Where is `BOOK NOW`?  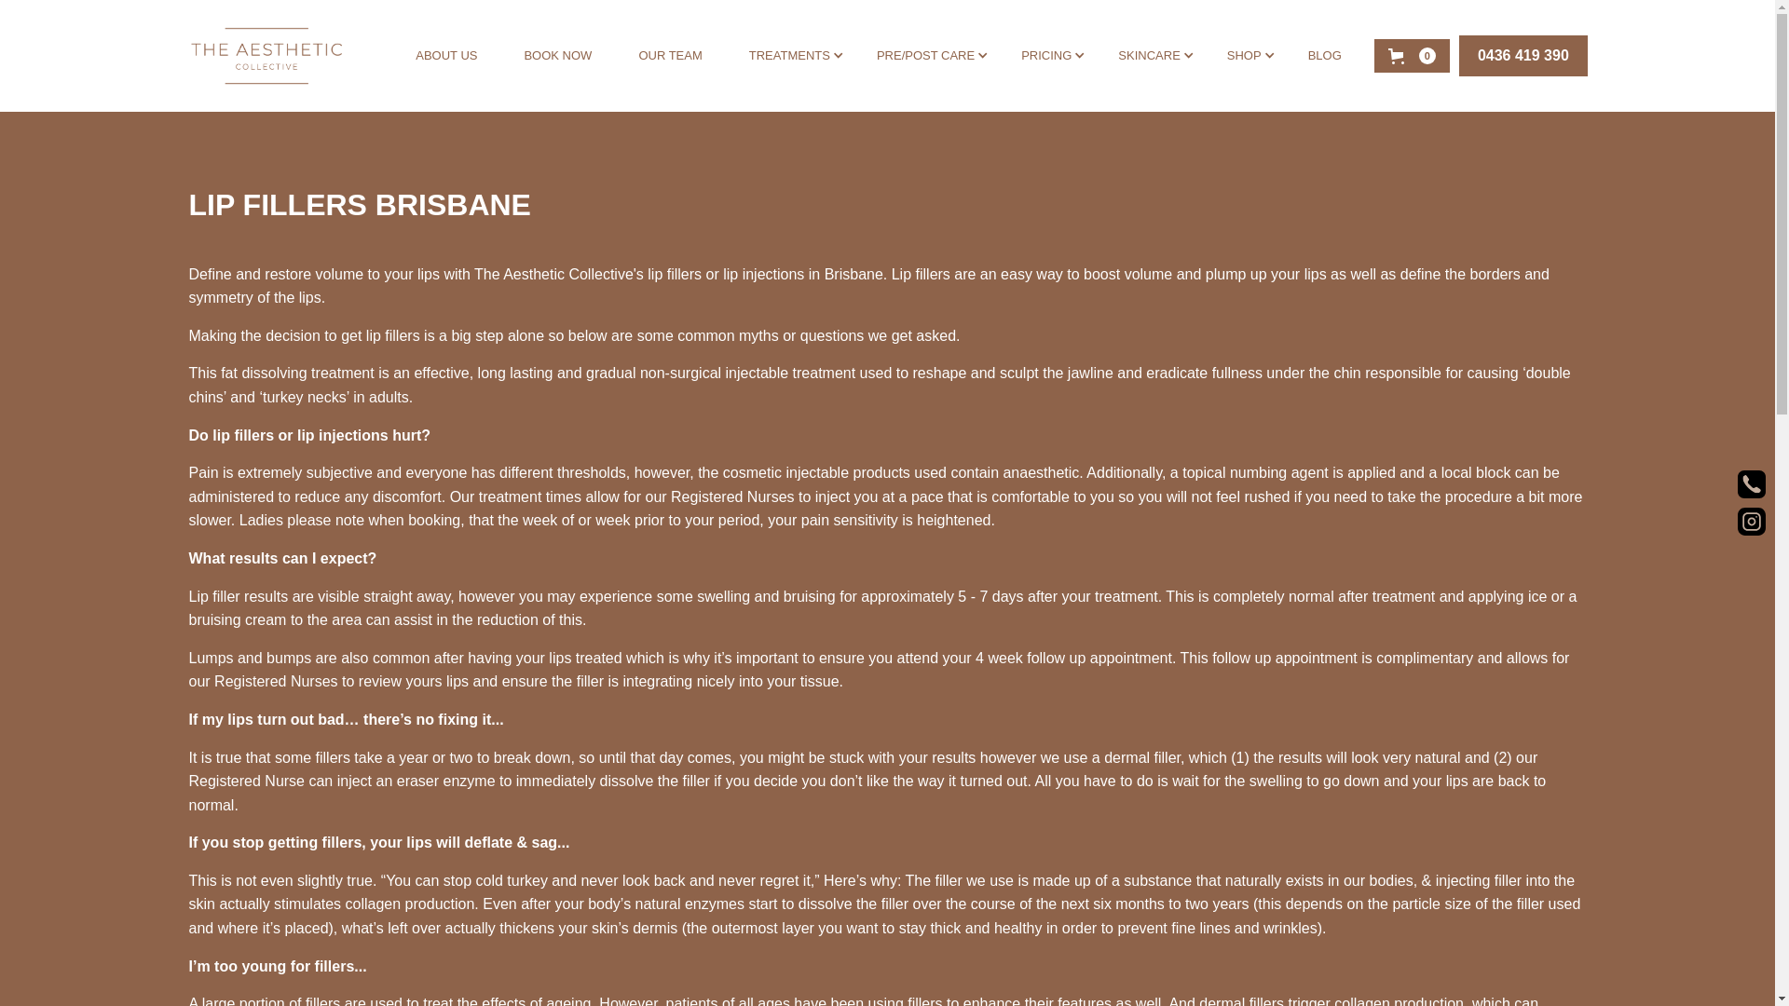 BOOK NOW is located at coordinates (567, 56).